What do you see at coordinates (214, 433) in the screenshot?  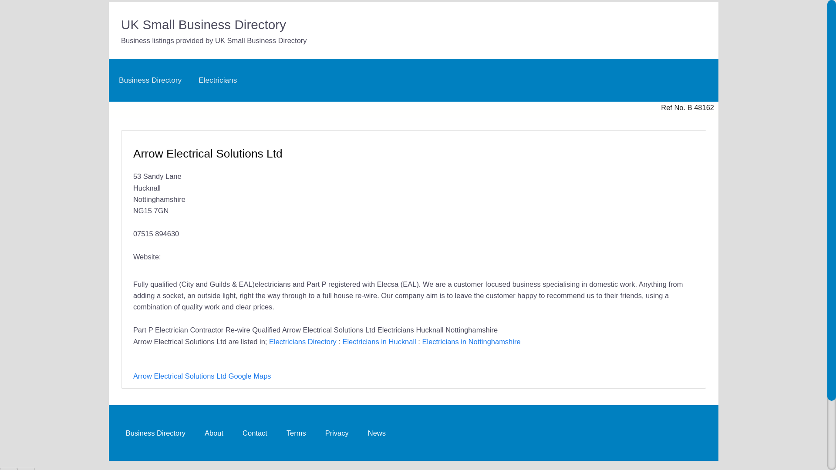 I see `About` at bounding box center [214, 433].